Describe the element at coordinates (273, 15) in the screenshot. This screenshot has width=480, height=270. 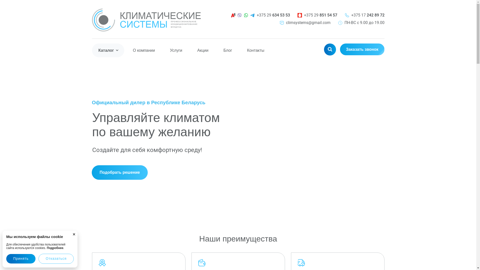
I see `+375 29 634 53 53` at that location.